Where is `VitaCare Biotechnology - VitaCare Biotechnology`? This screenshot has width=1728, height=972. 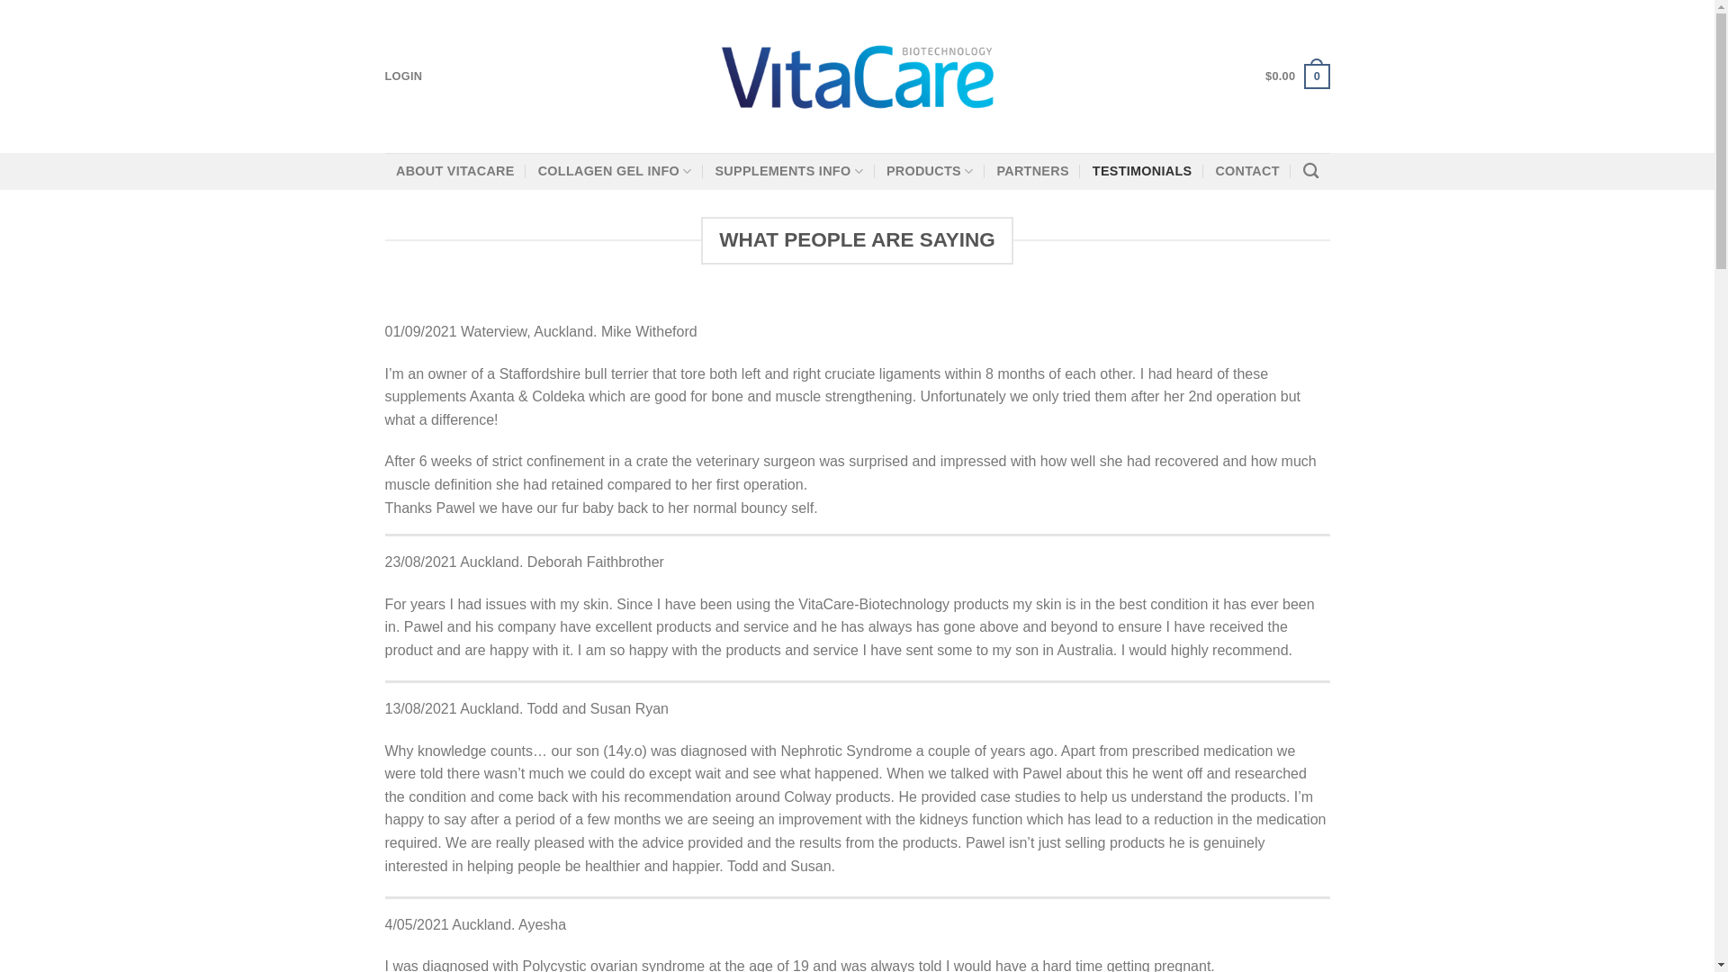
VitaCare Biotechnology - VitaCare Biotechnology is located at coordinates (857, 76).